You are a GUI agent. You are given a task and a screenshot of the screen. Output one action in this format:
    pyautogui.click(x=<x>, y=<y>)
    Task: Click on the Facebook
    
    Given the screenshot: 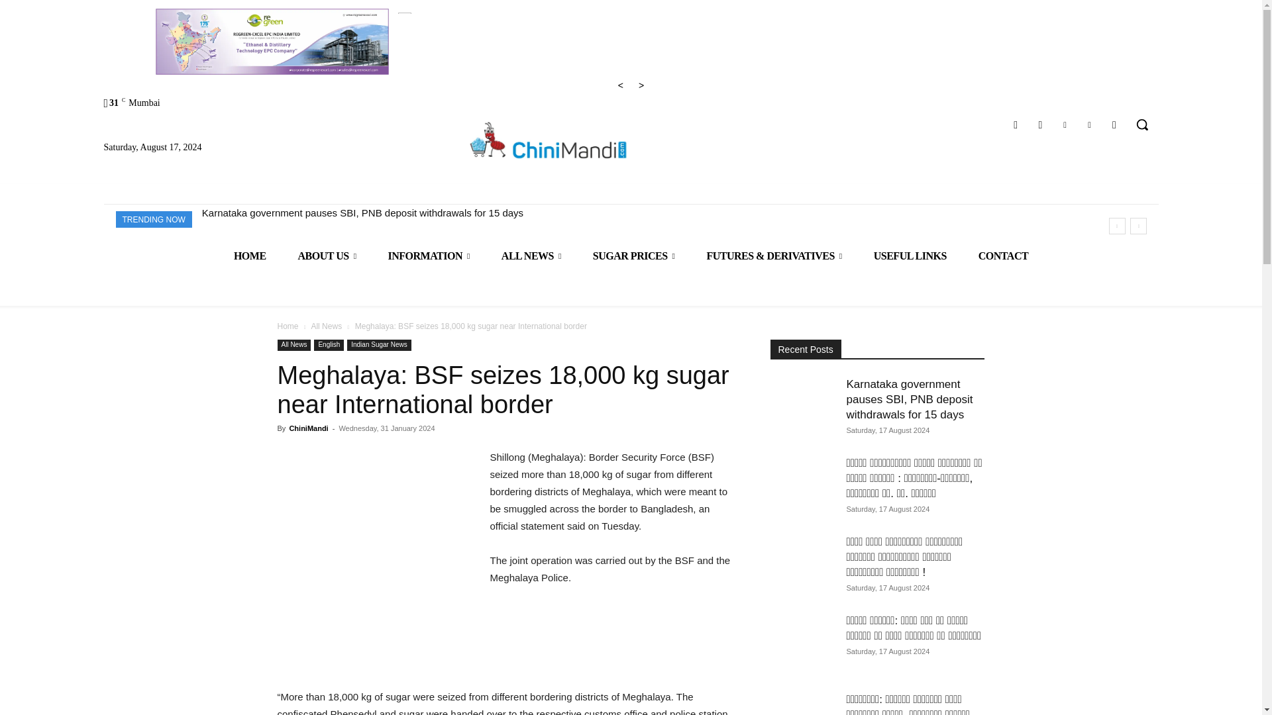 What is the action you would take?
    pyautogui.click(x=1016, y=124)
    